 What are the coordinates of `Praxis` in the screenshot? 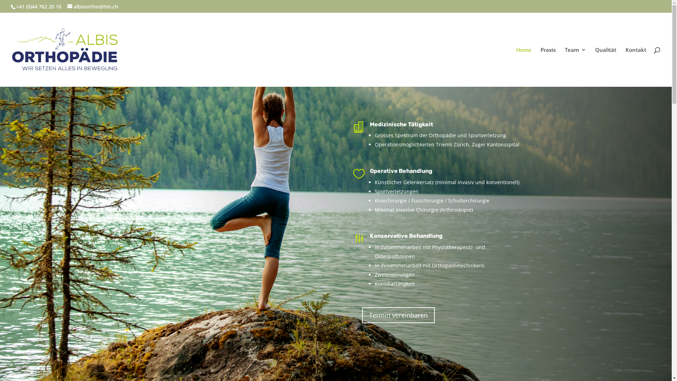 It's located at (548, 67).